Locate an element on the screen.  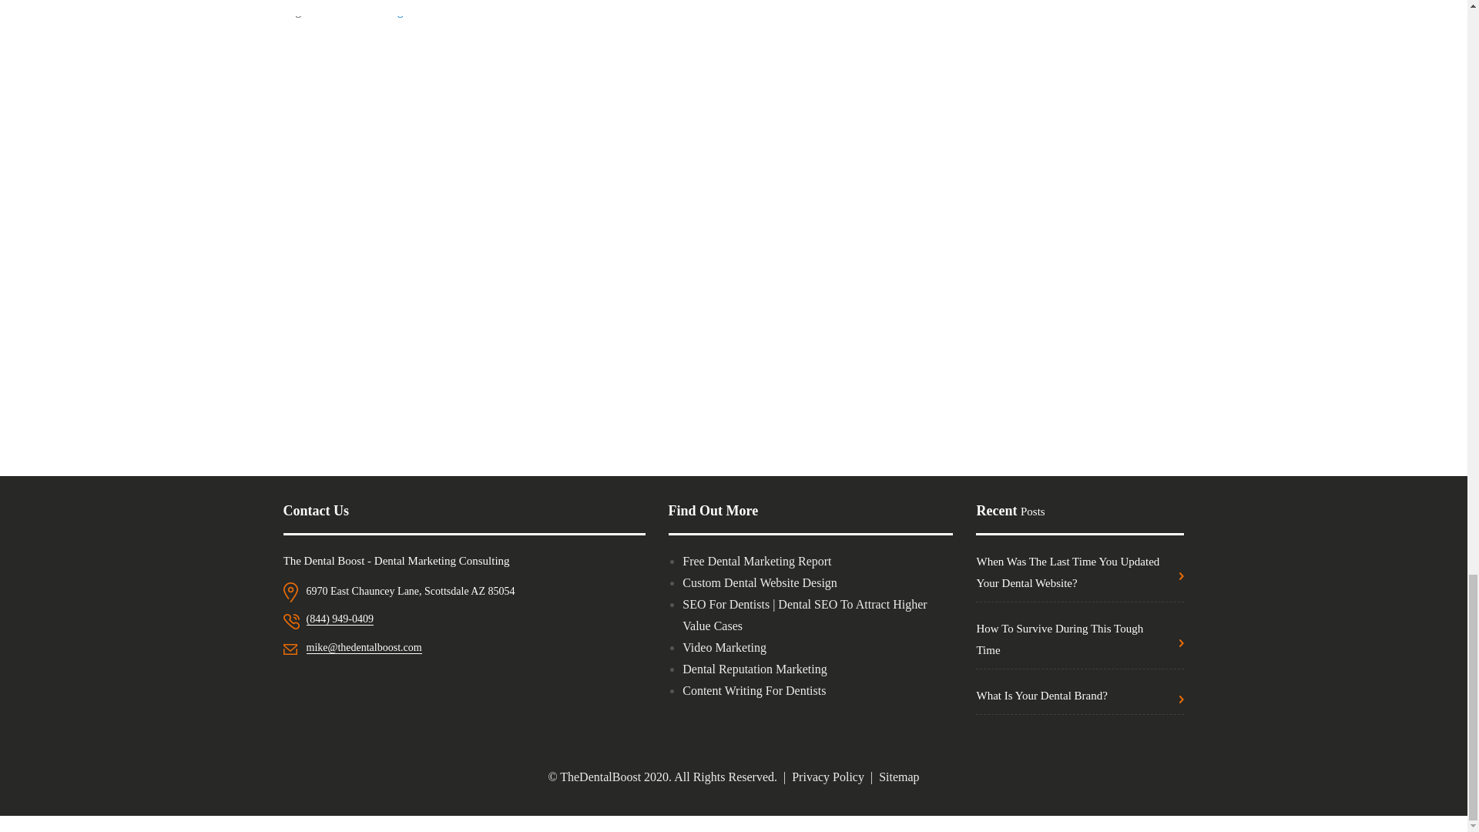
Dental Reputation Marketing is located at coordinates (754, 669).